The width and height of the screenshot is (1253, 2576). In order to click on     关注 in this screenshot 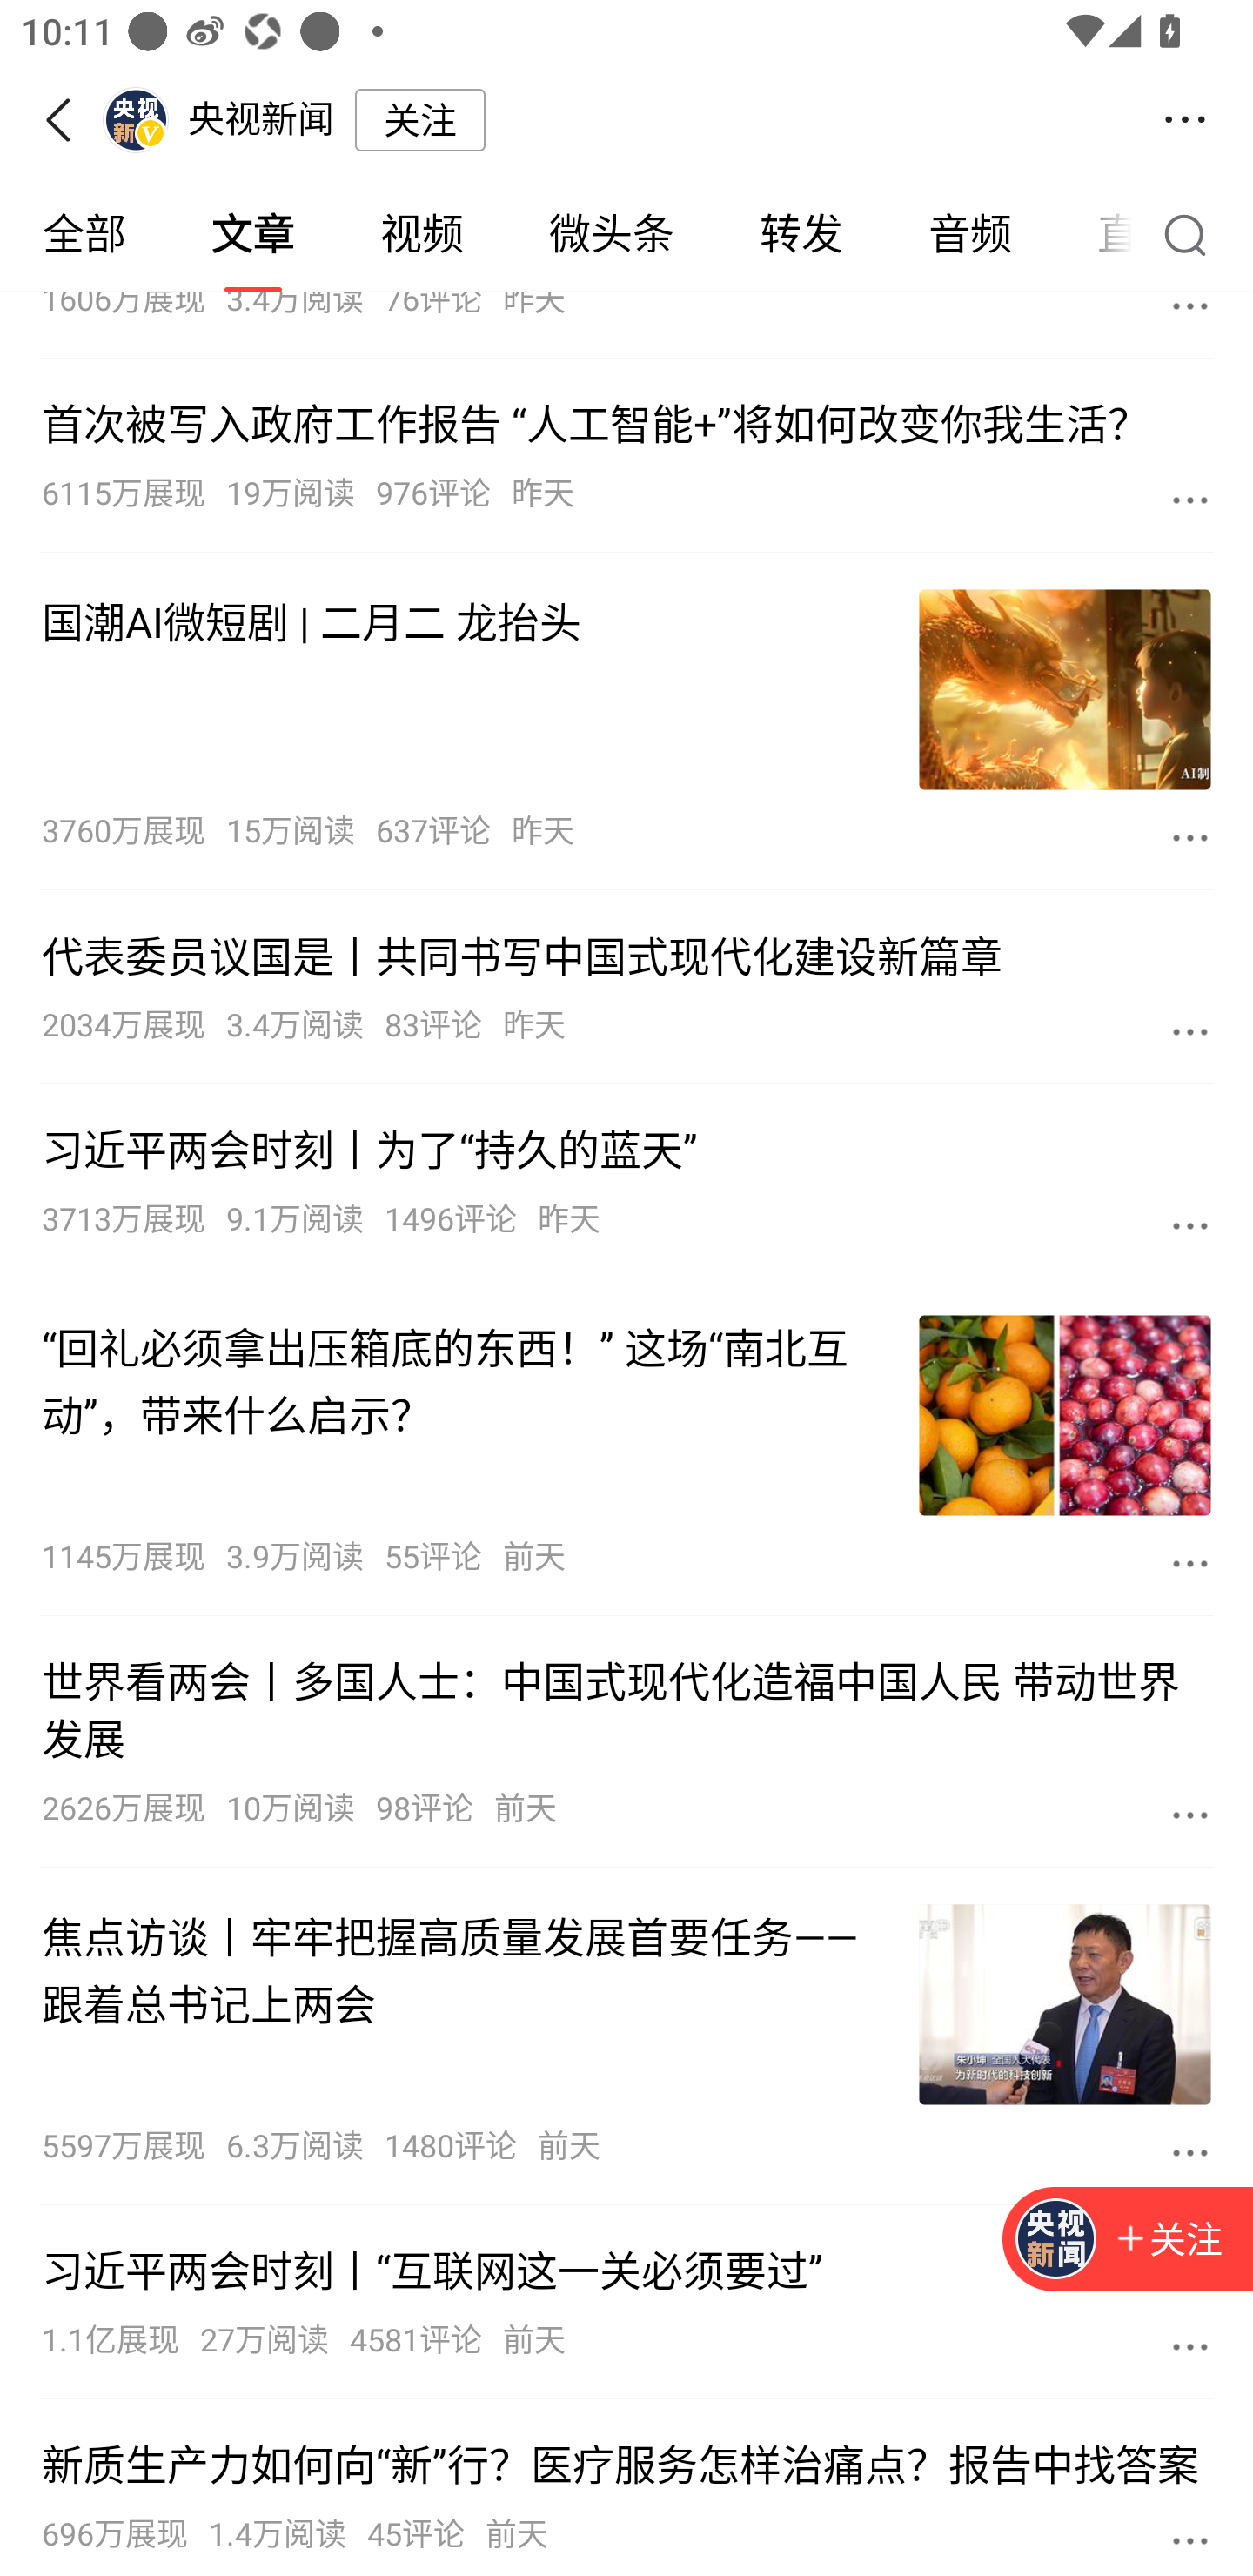, I will do `click(1168, 2240)`.